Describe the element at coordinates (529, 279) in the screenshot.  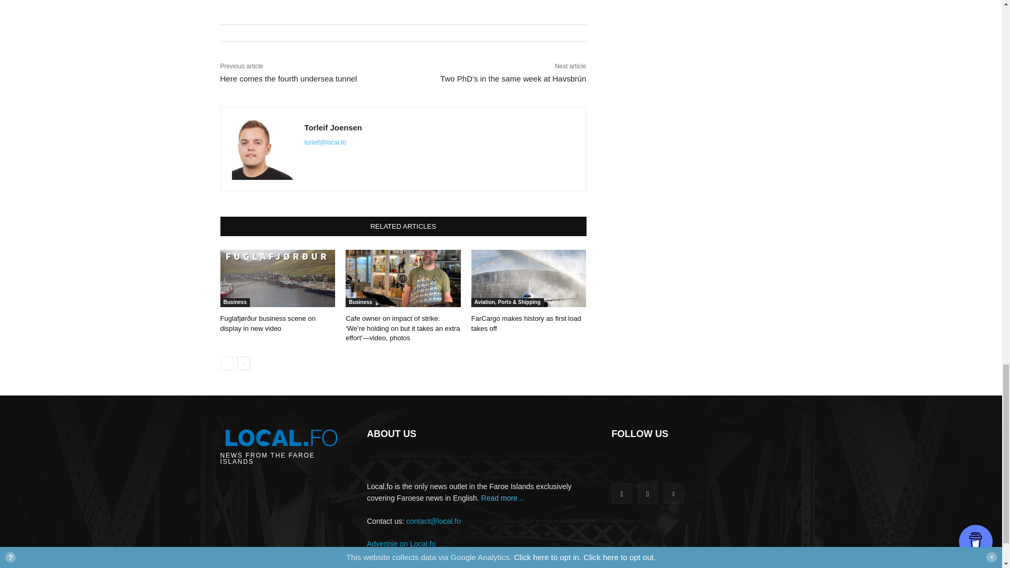
I see `FarCargo makes history as first load takes off` at that location.